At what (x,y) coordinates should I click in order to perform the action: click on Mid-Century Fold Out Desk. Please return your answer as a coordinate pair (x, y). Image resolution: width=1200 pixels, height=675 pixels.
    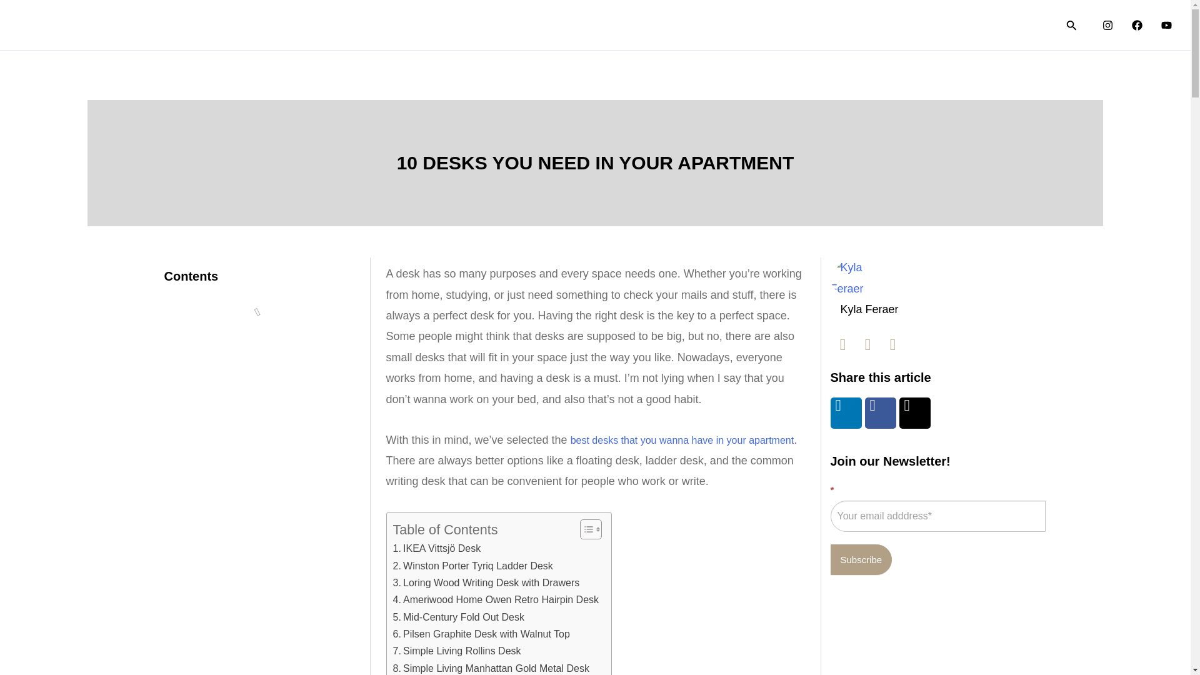
    Looking at the image, I should click on (457, 617).